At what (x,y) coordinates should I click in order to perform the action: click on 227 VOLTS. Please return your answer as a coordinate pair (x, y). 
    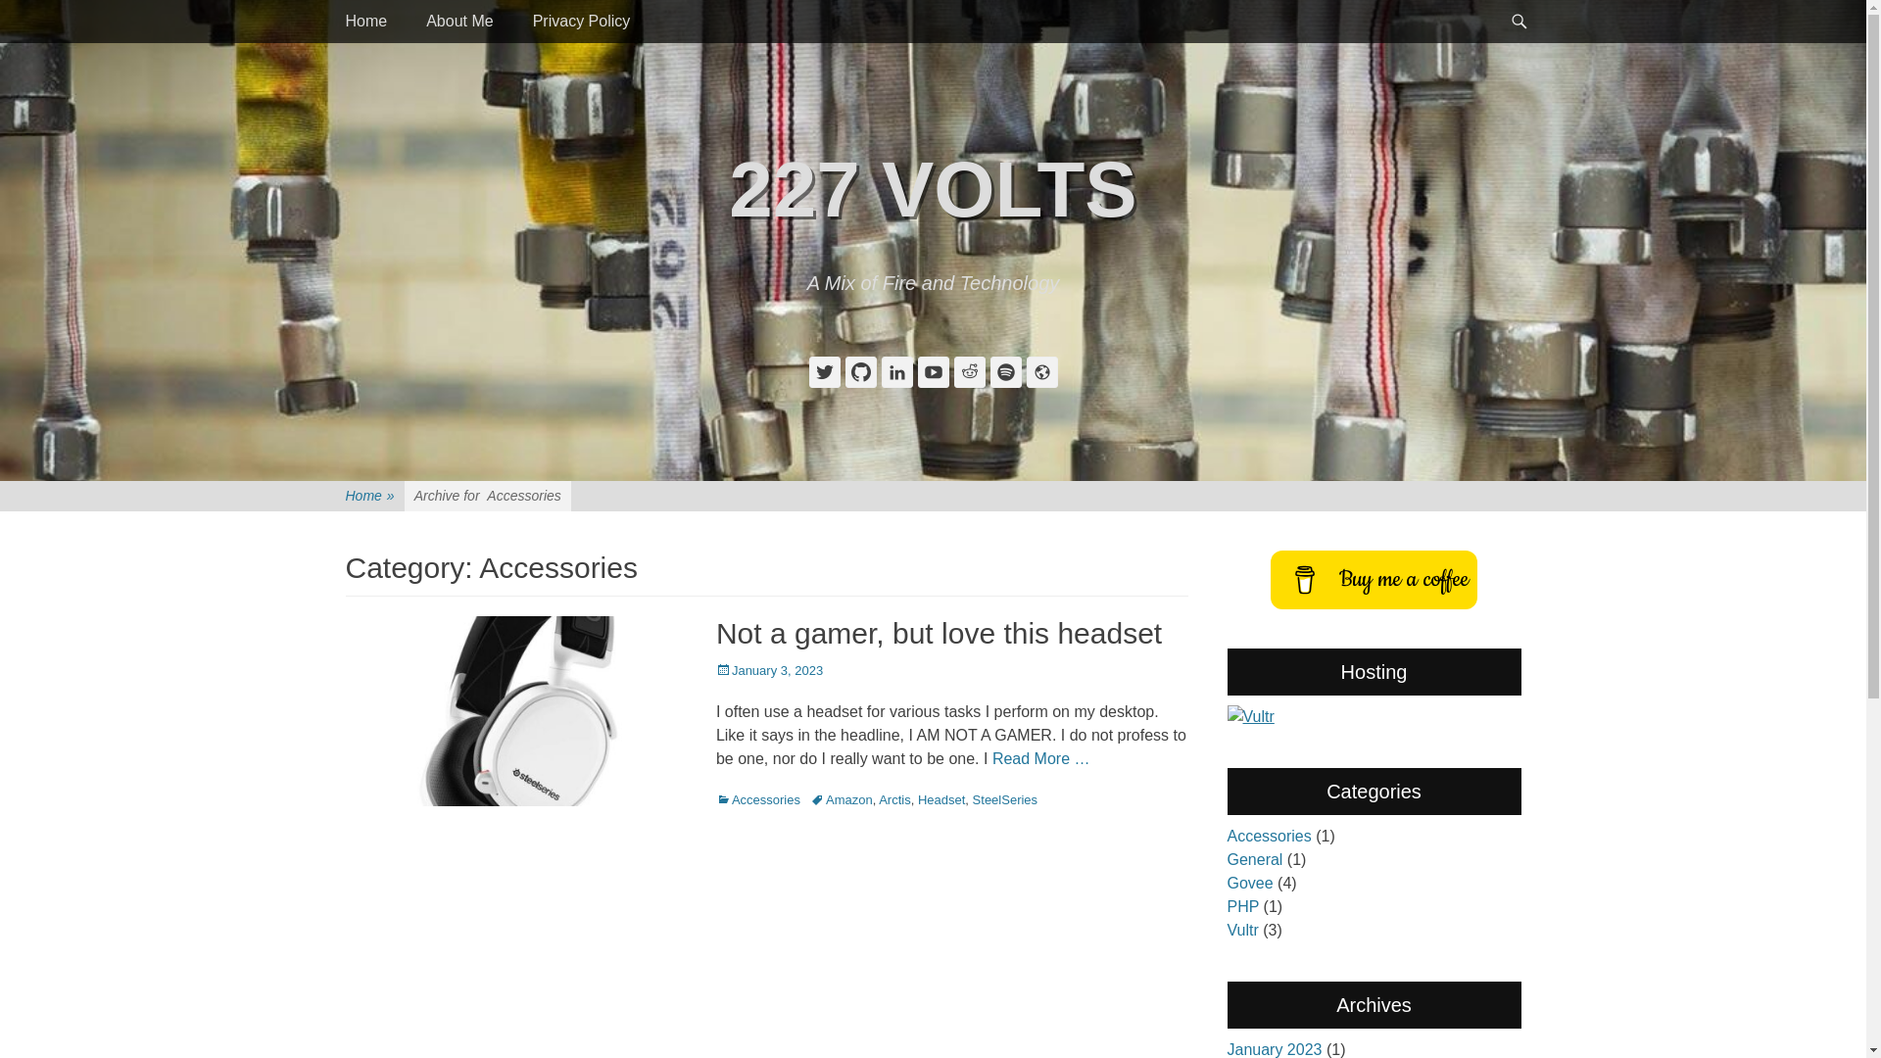
    Looking at the image, I should click on (933, 190).